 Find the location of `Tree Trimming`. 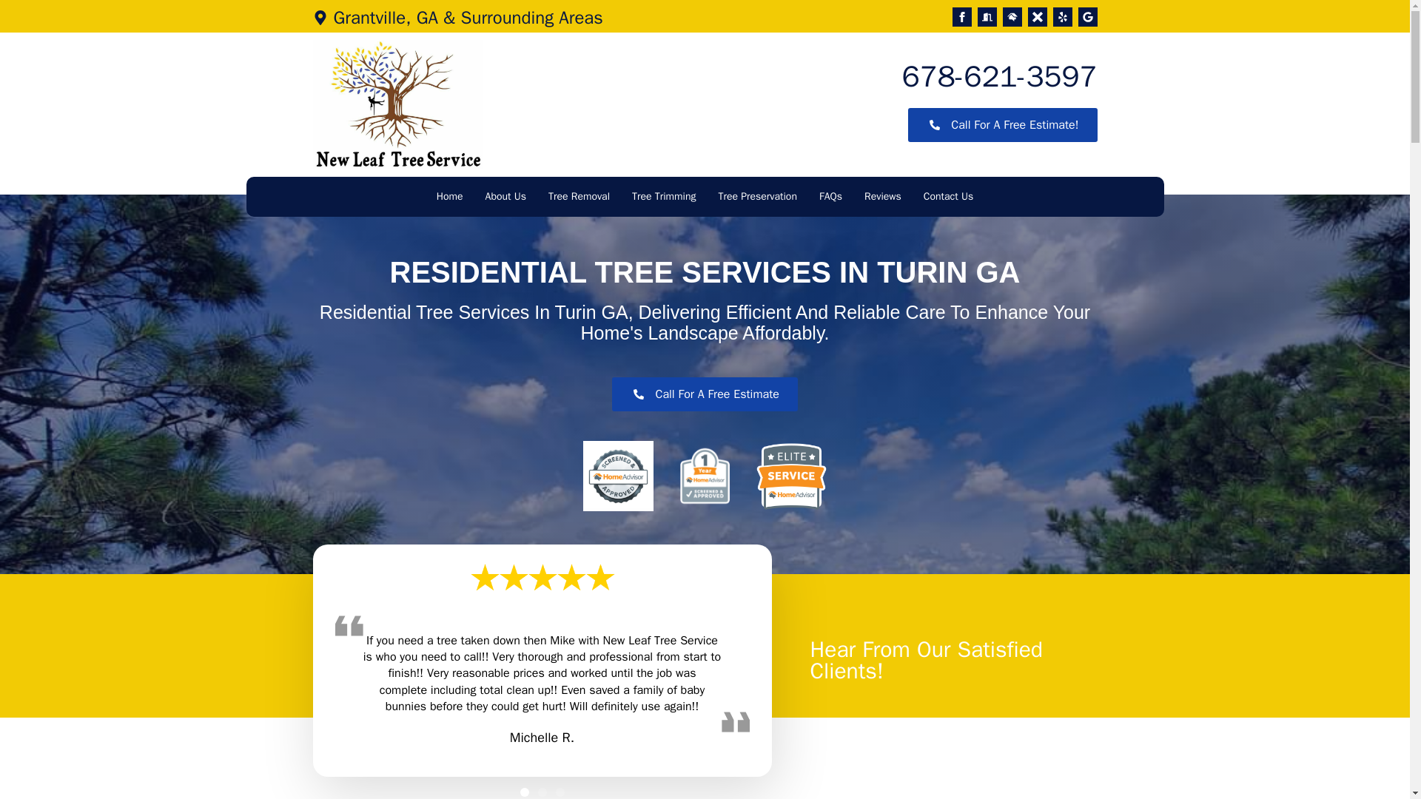

Tree Trimming is located at coordinates (664, 197).